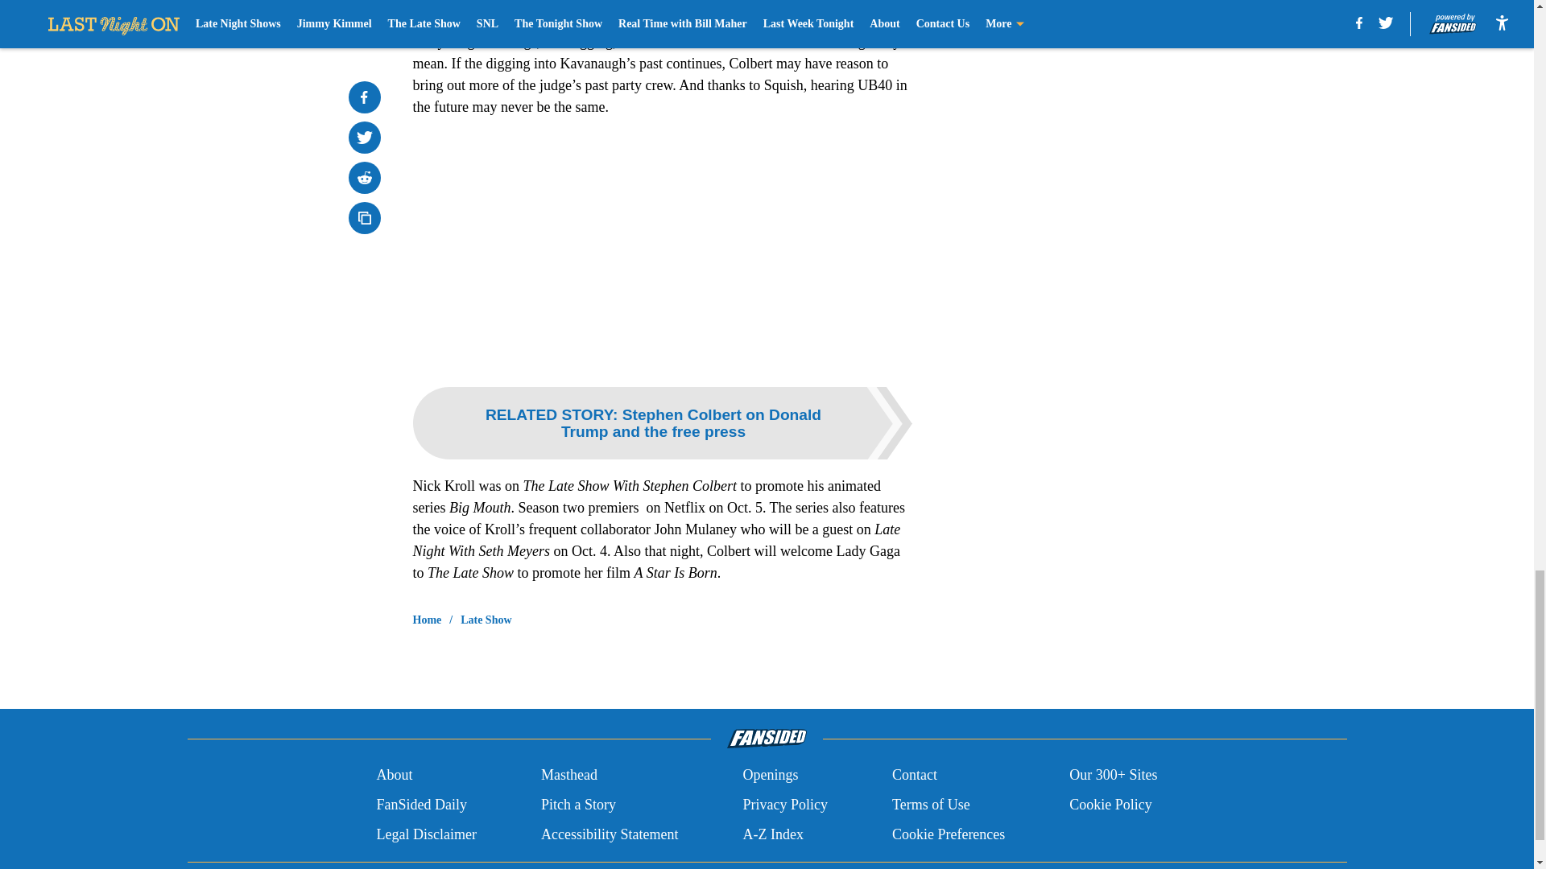 The width and height of the screenshot is (1546, 869). What do you see at coordinates (420, 805) in the screenshot?
I see `FanSided Daily` at bounding box center [420, 805].